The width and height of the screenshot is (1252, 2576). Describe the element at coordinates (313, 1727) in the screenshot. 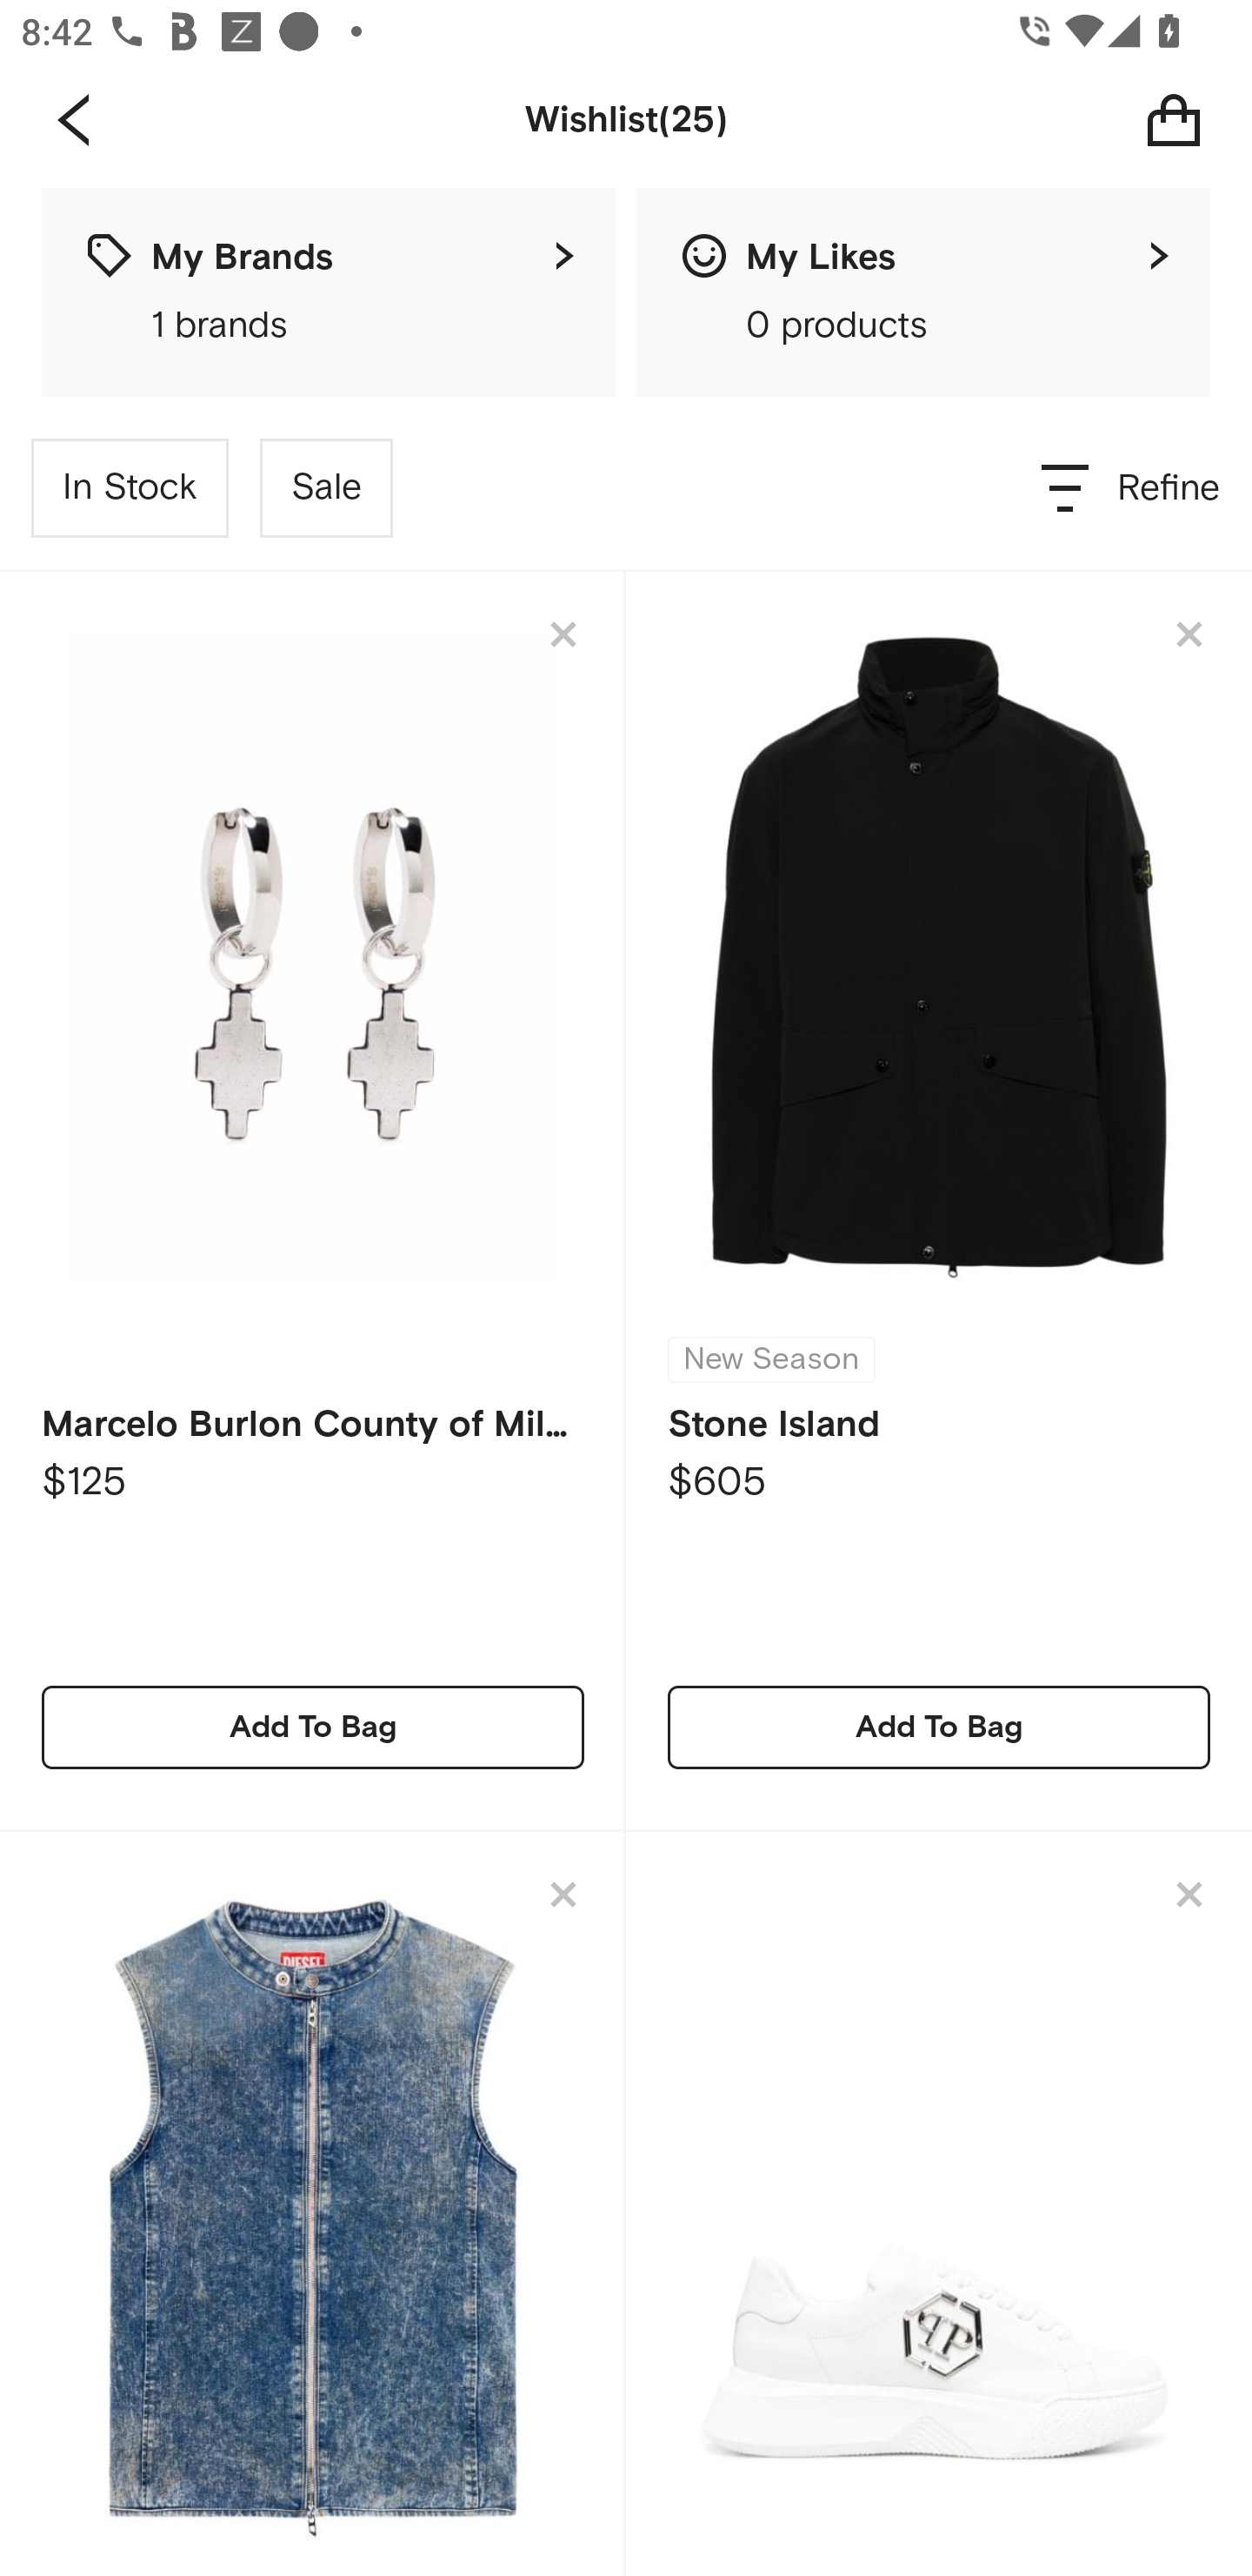

I see `Add To Bag` at that location.